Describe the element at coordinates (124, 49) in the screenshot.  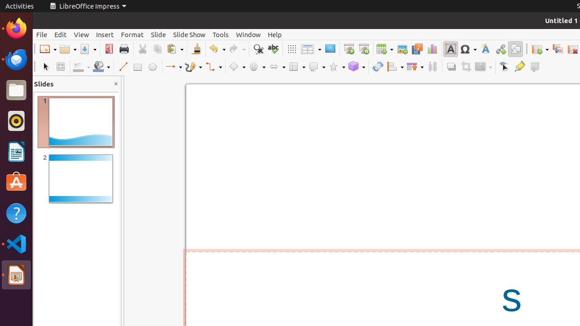
I see `Print` at that location.